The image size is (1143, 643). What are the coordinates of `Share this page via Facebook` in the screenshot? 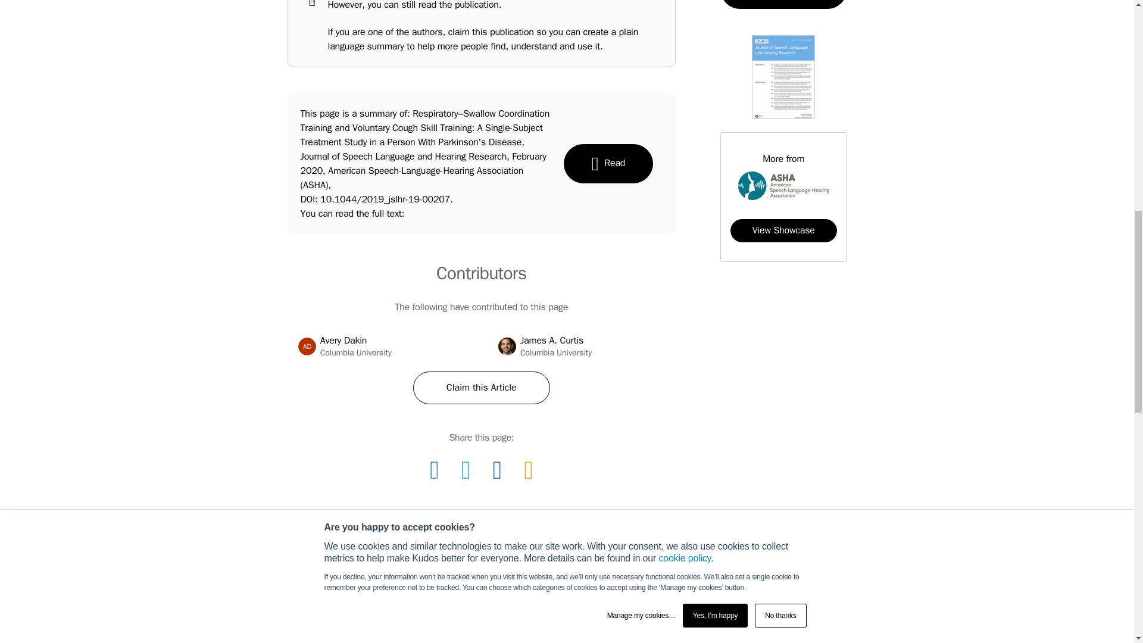 It's located at (434, 470).